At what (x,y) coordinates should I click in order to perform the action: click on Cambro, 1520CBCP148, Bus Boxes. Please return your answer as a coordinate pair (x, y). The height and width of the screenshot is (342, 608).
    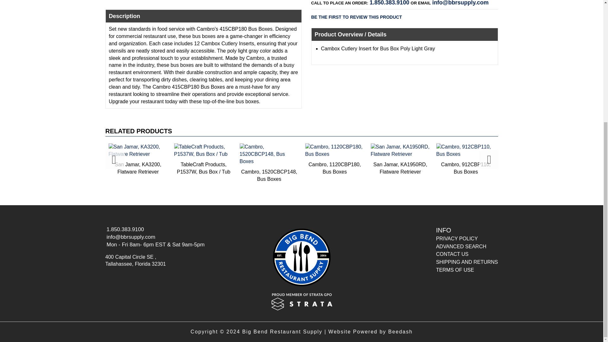
    Looking at the image, I should click on (269, 163).